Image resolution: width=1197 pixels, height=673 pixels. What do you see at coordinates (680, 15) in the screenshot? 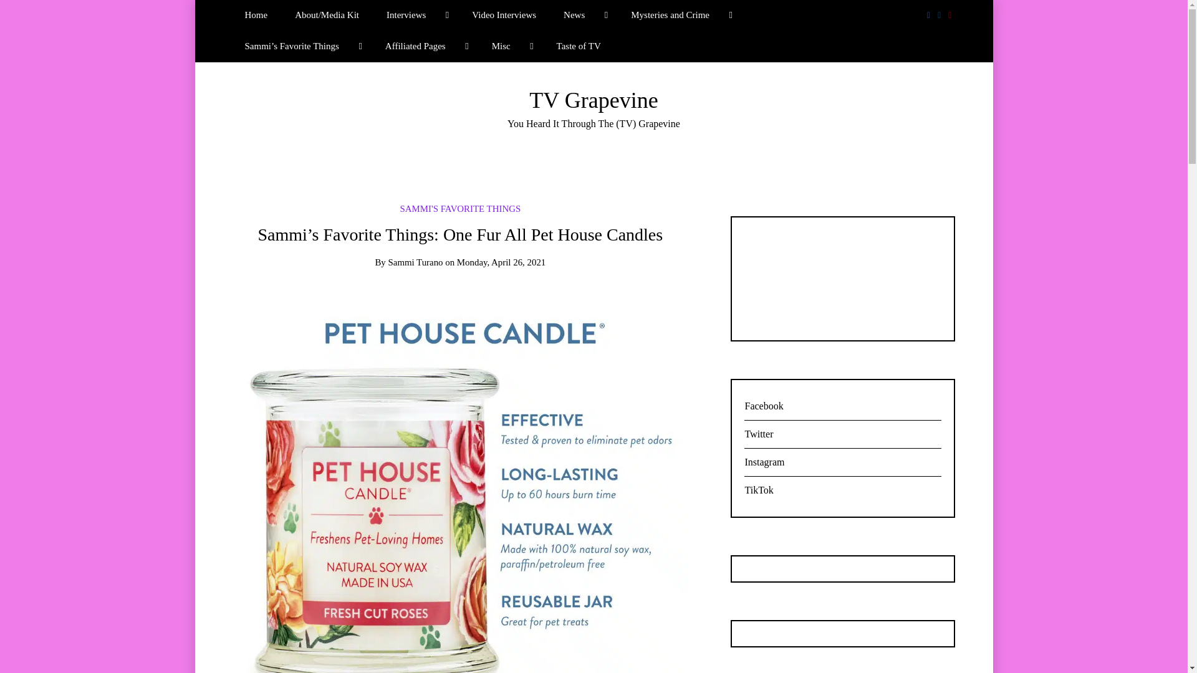
I see `Mysteries and Crime` at bounding box center [680, 15].